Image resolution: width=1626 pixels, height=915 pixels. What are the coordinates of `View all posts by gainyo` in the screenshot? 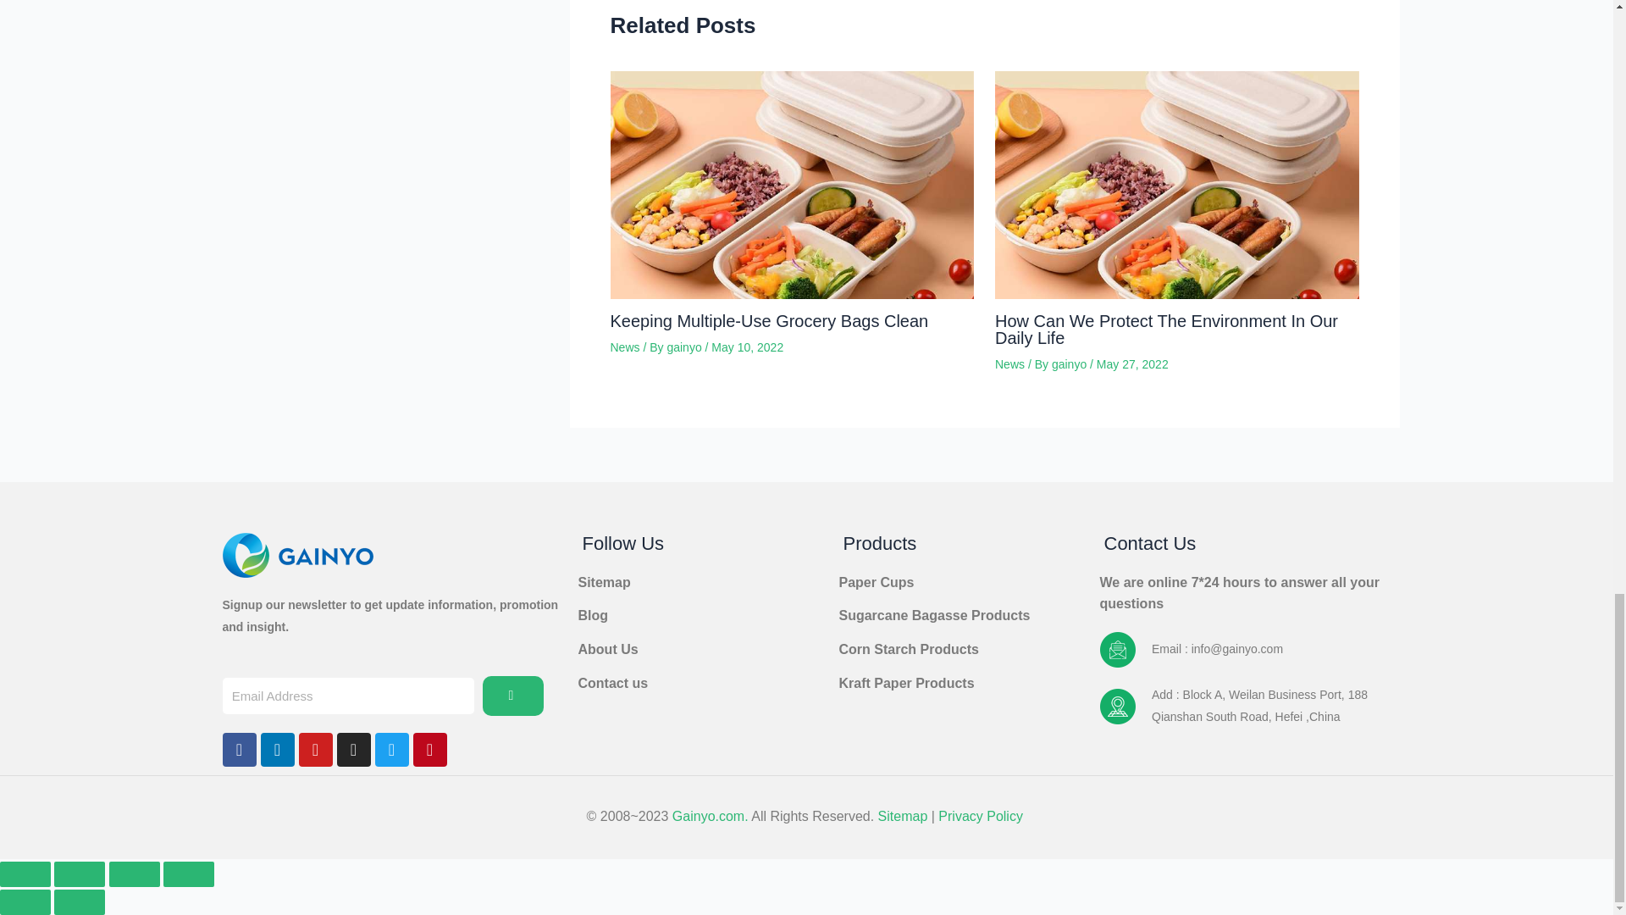 It's located at (685, 347).